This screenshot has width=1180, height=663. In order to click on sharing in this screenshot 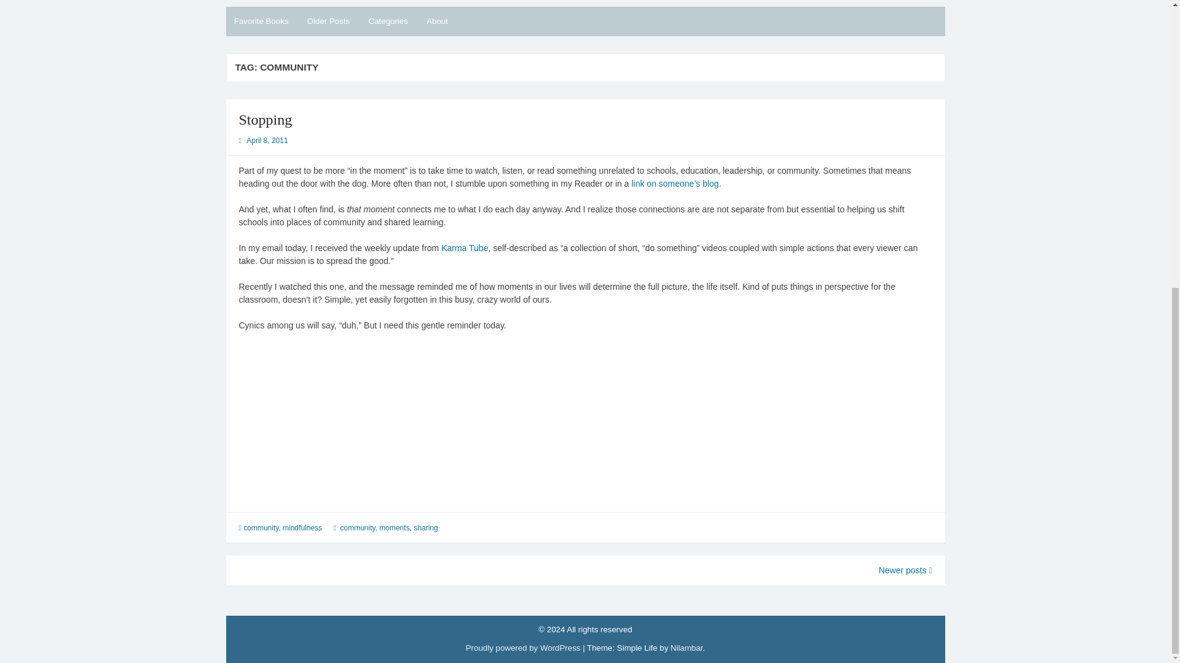, I will do `click(425, 528)`.